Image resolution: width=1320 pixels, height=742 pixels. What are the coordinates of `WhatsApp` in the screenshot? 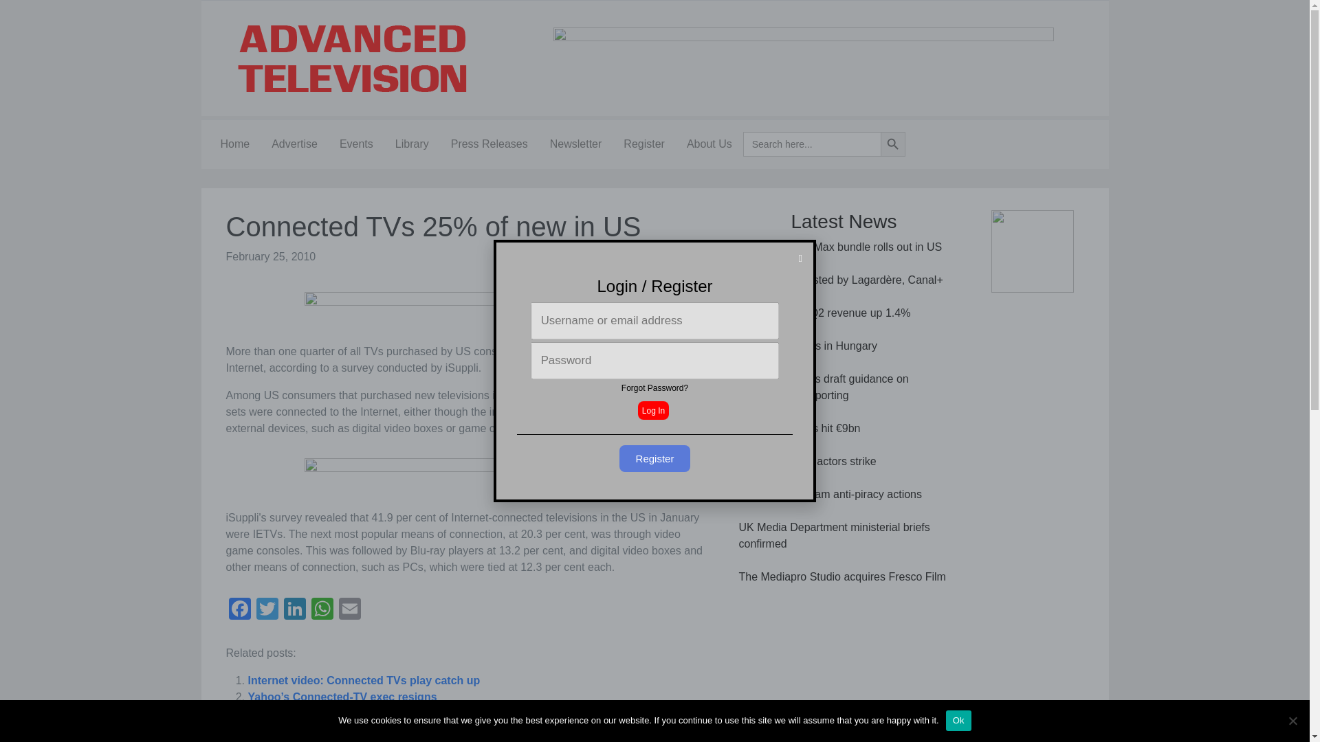 It's located at (321, 610).